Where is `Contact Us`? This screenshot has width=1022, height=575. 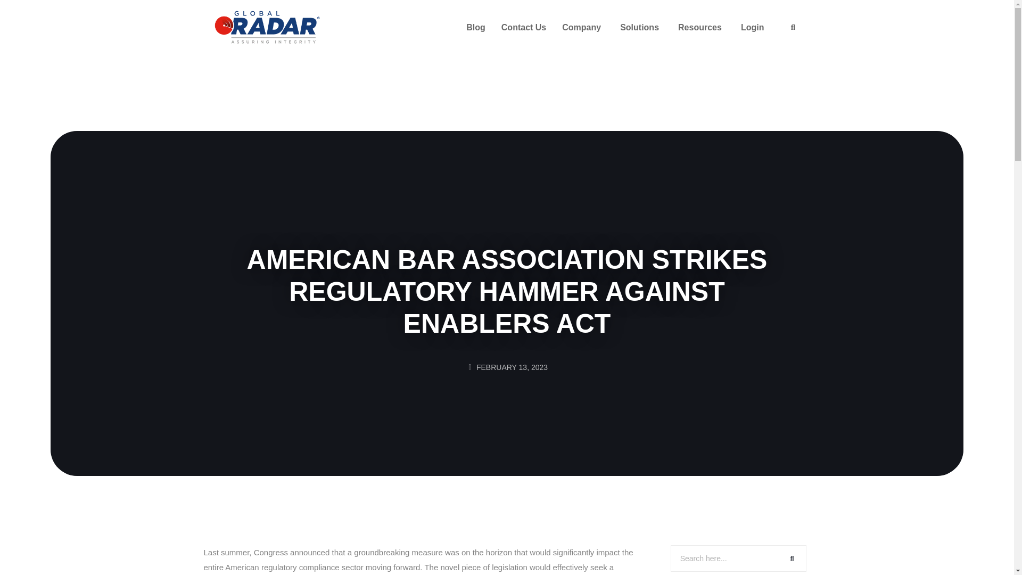
Contact Us is located at coordinates (524, 28).